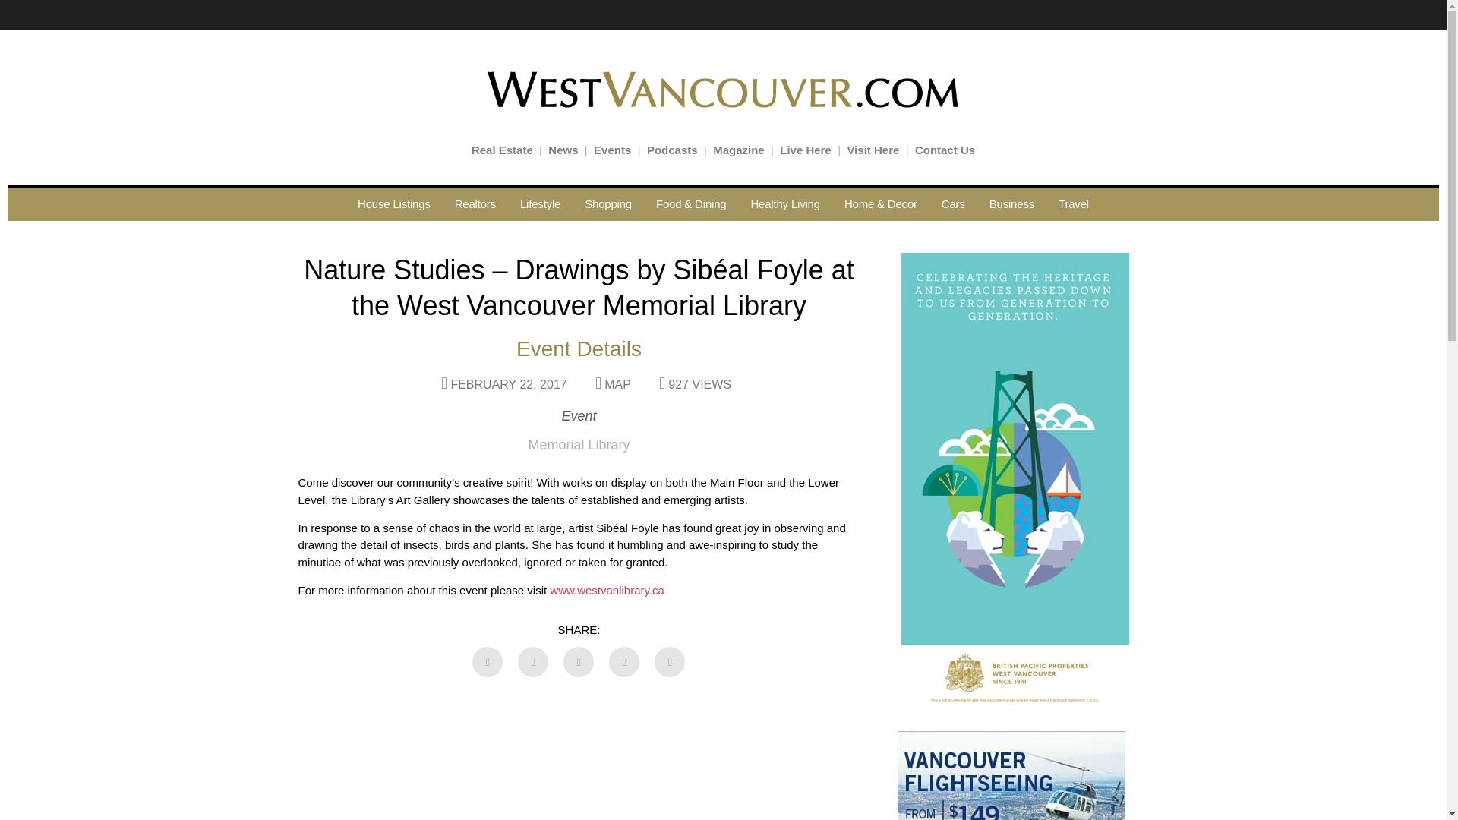  I want to click on House Listings, so click(394, 203).